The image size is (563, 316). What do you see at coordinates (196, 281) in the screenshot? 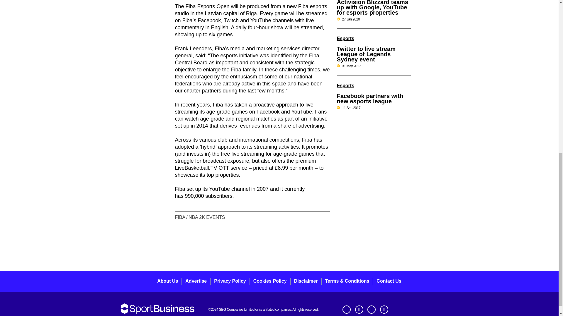
I see `Advertise` at bounding box center [196, 281].